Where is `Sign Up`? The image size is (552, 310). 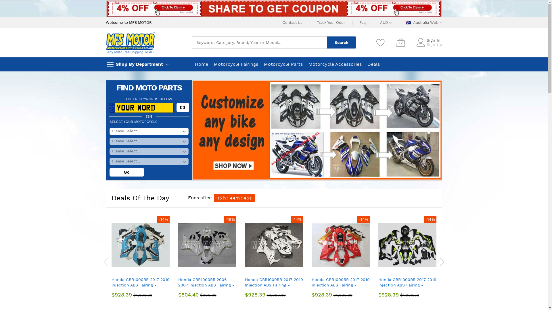
Sign Up is located at coordinates (434, 44).